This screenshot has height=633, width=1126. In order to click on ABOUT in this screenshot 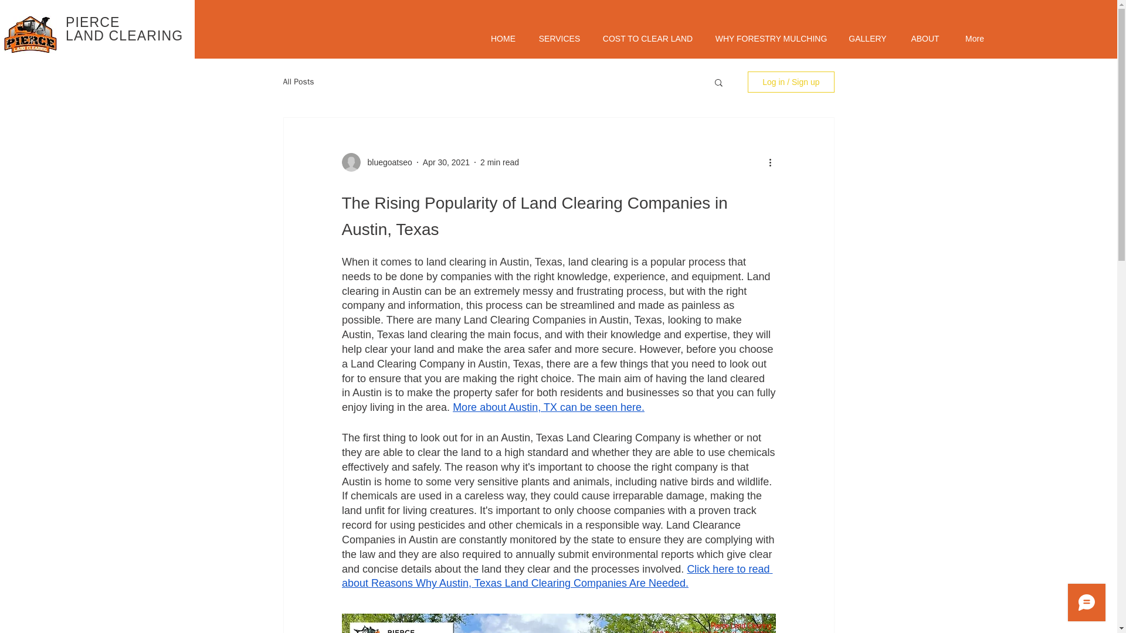, I will do `click(925, 39)`.